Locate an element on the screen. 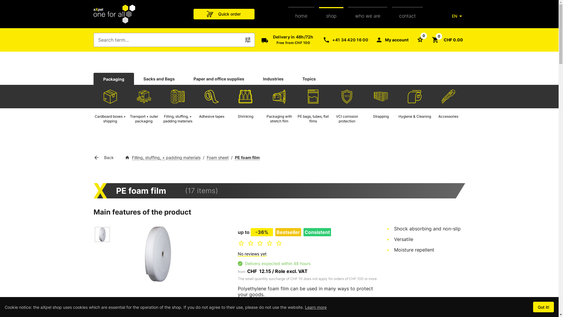 This screenshot has height=317, width=563. PE bags, tubes, flat films is located at coordinates (313, 109).